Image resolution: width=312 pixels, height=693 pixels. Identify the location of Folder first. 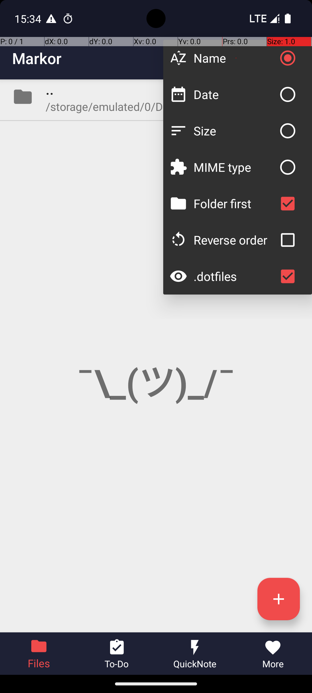
(235, 203).